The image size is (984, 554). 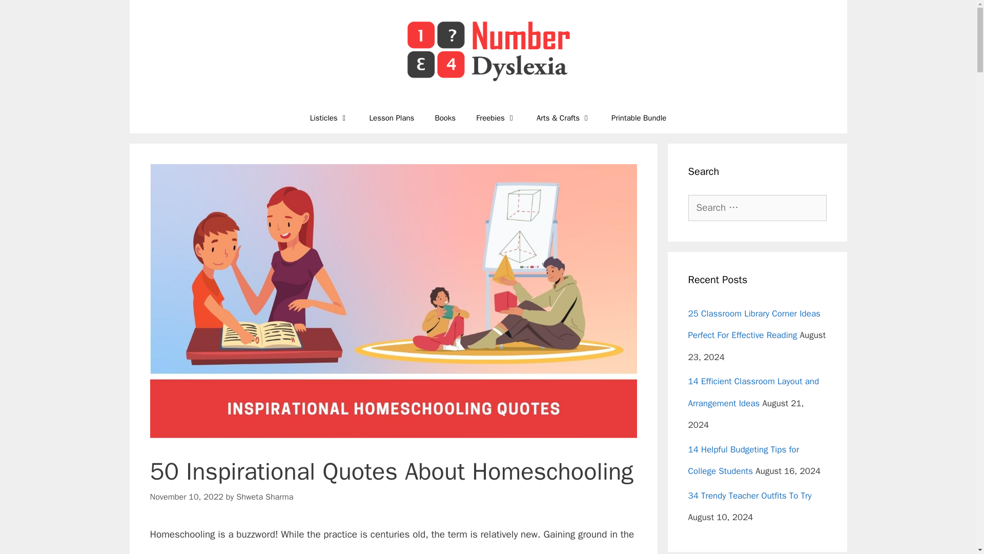 I want to click on Books, so click(x=445, y=118).